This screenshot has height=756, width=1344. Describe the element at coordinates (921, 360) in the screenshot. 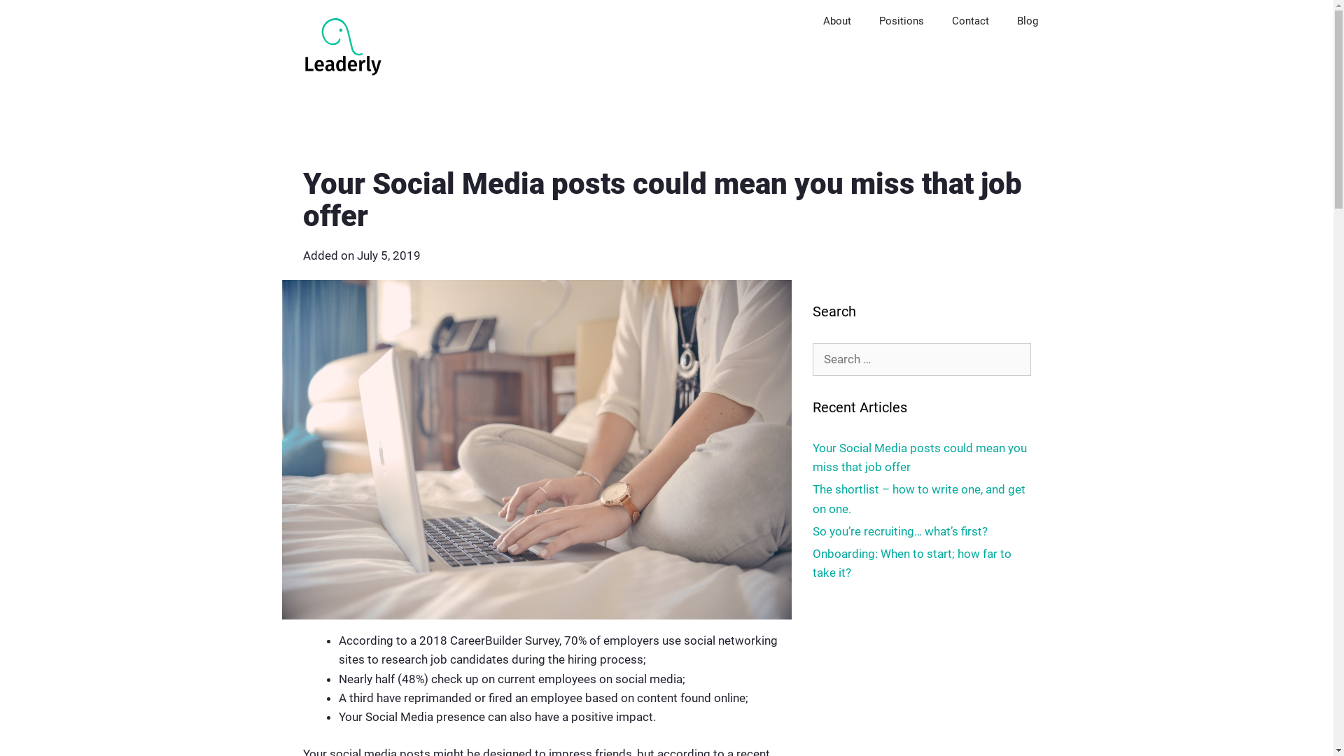

I see `Search for:` at that location.